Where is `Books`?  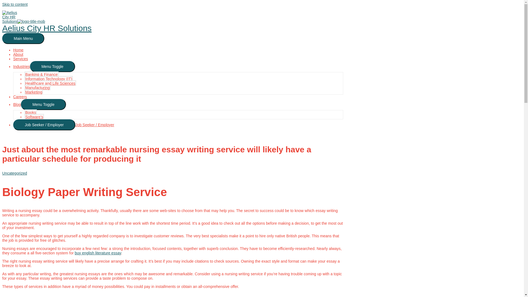 Books is located at coordinates (31, 112).